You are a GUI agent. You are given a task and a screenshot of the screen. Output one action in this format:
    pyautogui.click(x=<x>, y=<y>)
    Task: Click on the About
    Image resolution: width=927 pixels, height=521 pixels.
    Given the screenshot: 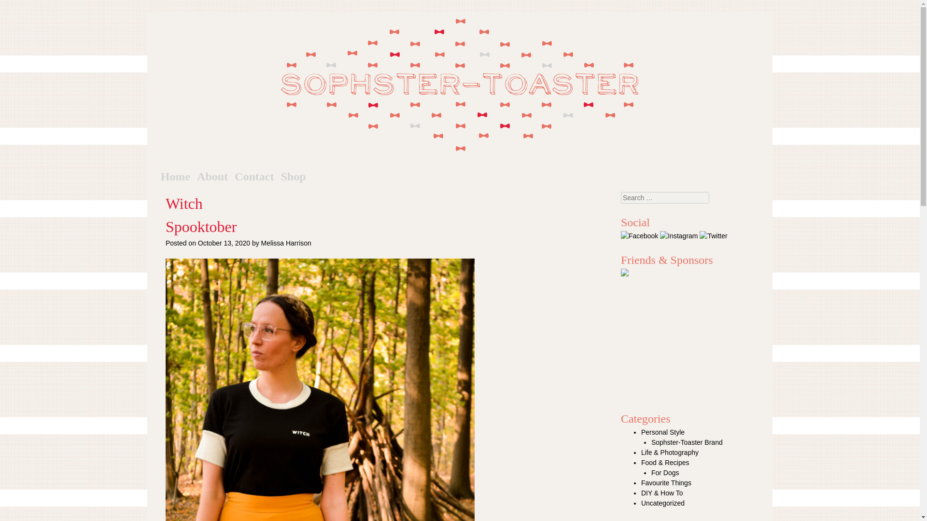 What is the action you would take?
    pyautogui.click(x=212, y=177)
    